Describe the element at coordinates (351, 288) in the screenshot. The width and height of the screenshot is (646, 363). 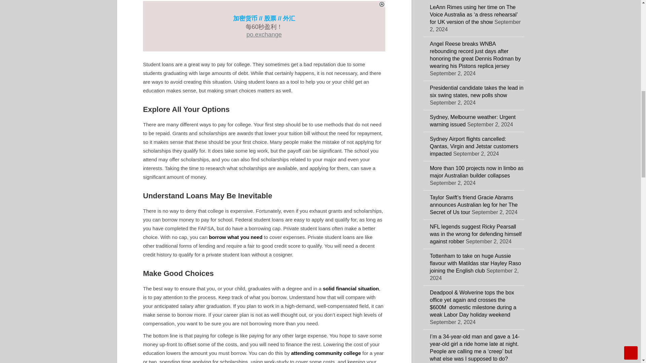
I see `solid financial situation` at that location.